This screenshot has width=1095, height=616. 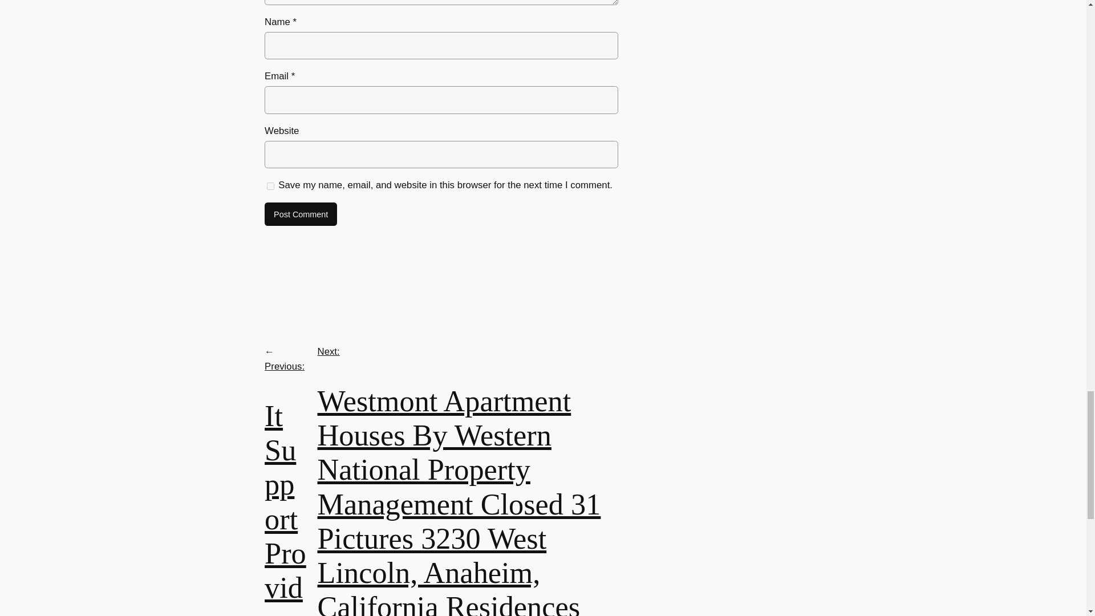 I want to click on Post Comment, so click(x=301, y=214).